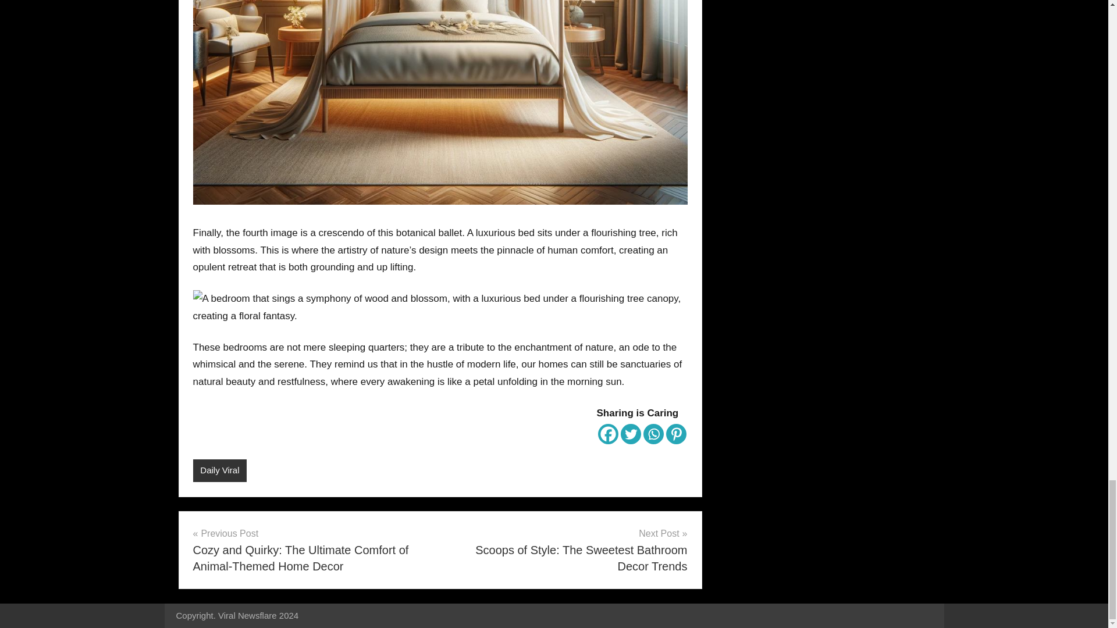  What do you see at coordinates (675, 434) in the screenshot?
I see `Pinterest` at bounding box center [675, 434].